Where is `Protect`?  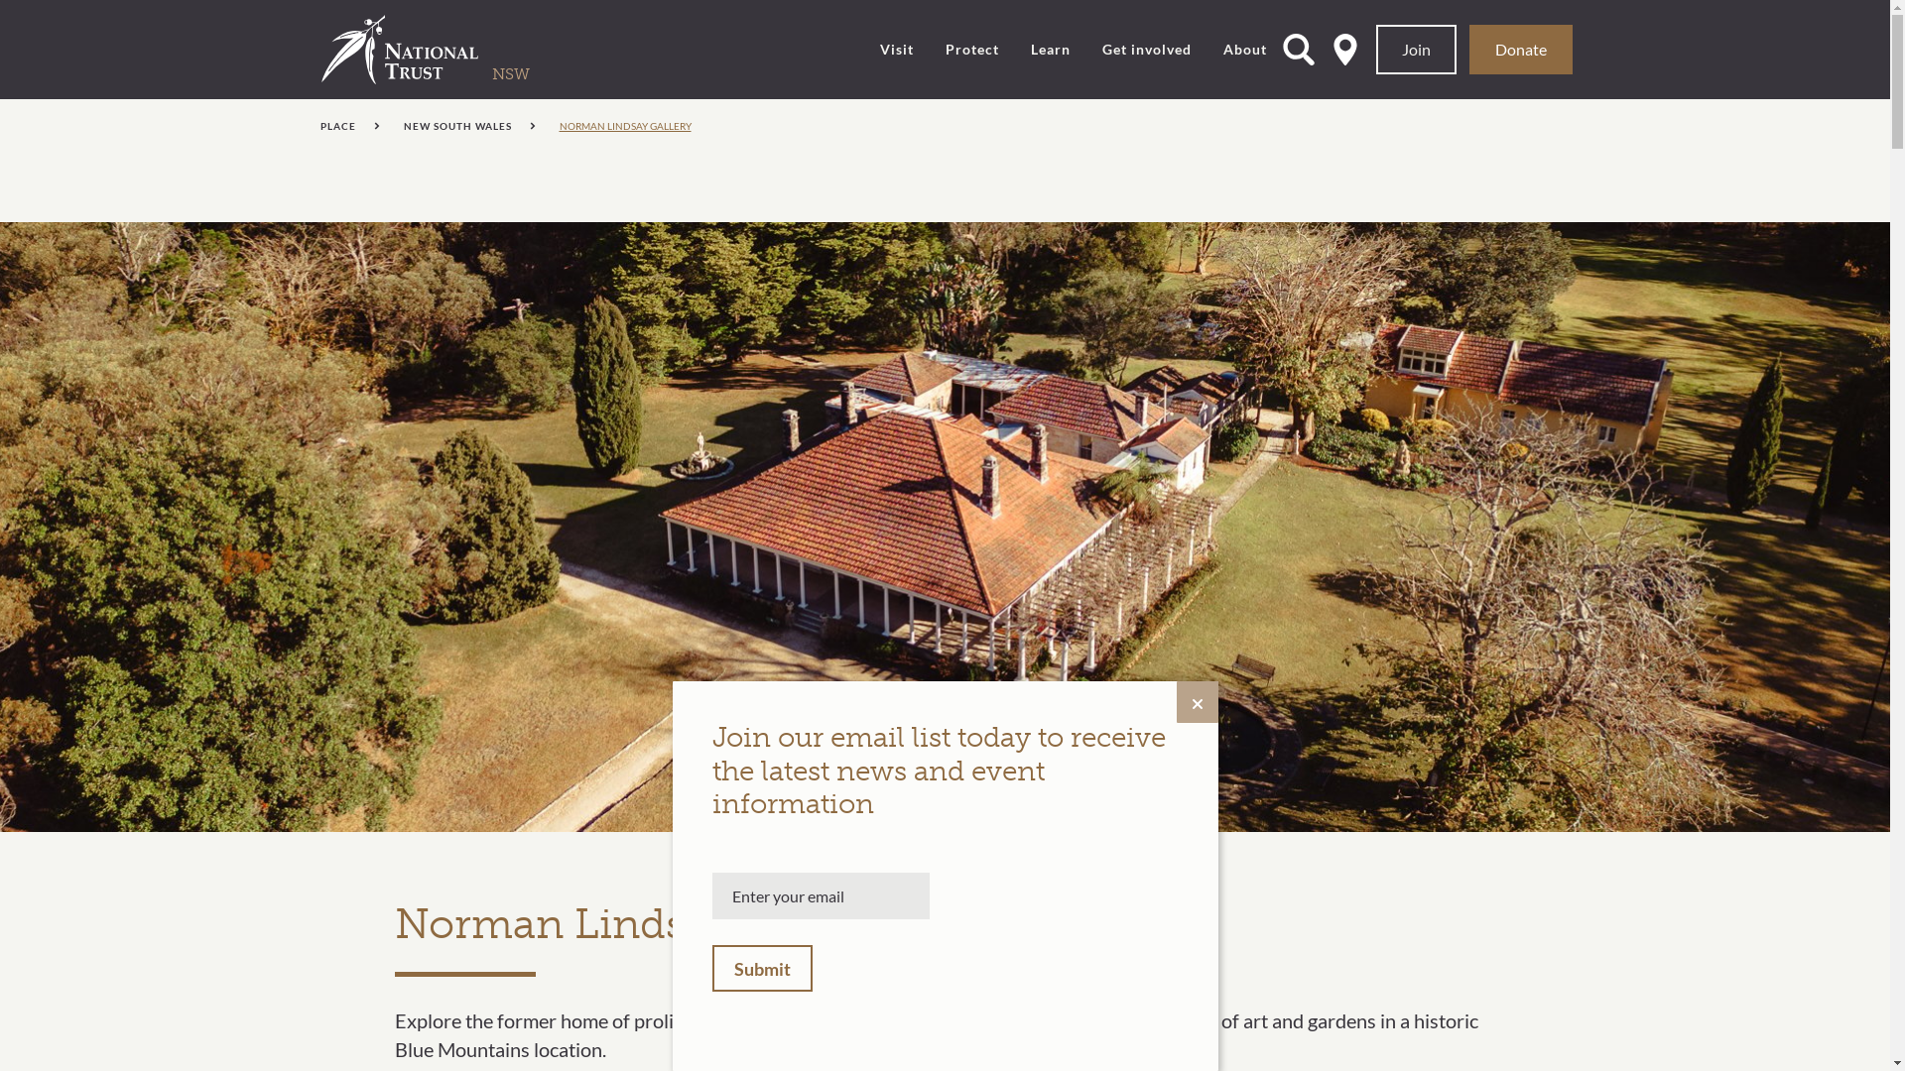
Protect is located at coordinates (972, 50).